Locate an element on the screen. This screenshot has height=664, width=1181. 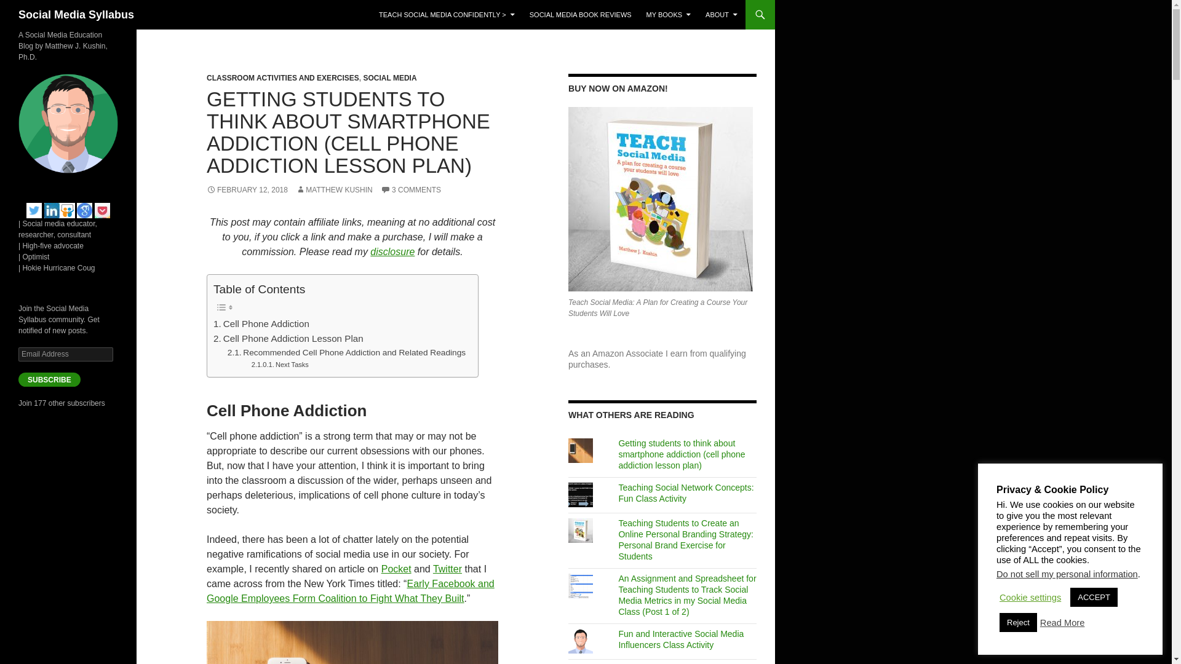
MY BOOKS is located at coordinates (668, 15).